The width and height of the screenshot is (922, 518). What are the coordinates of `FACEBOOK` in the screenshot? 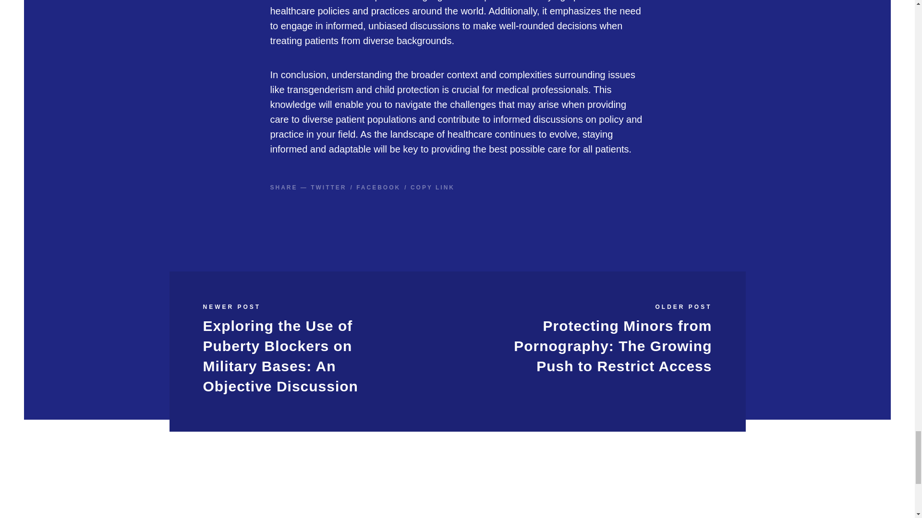 It's located at (378, 188).